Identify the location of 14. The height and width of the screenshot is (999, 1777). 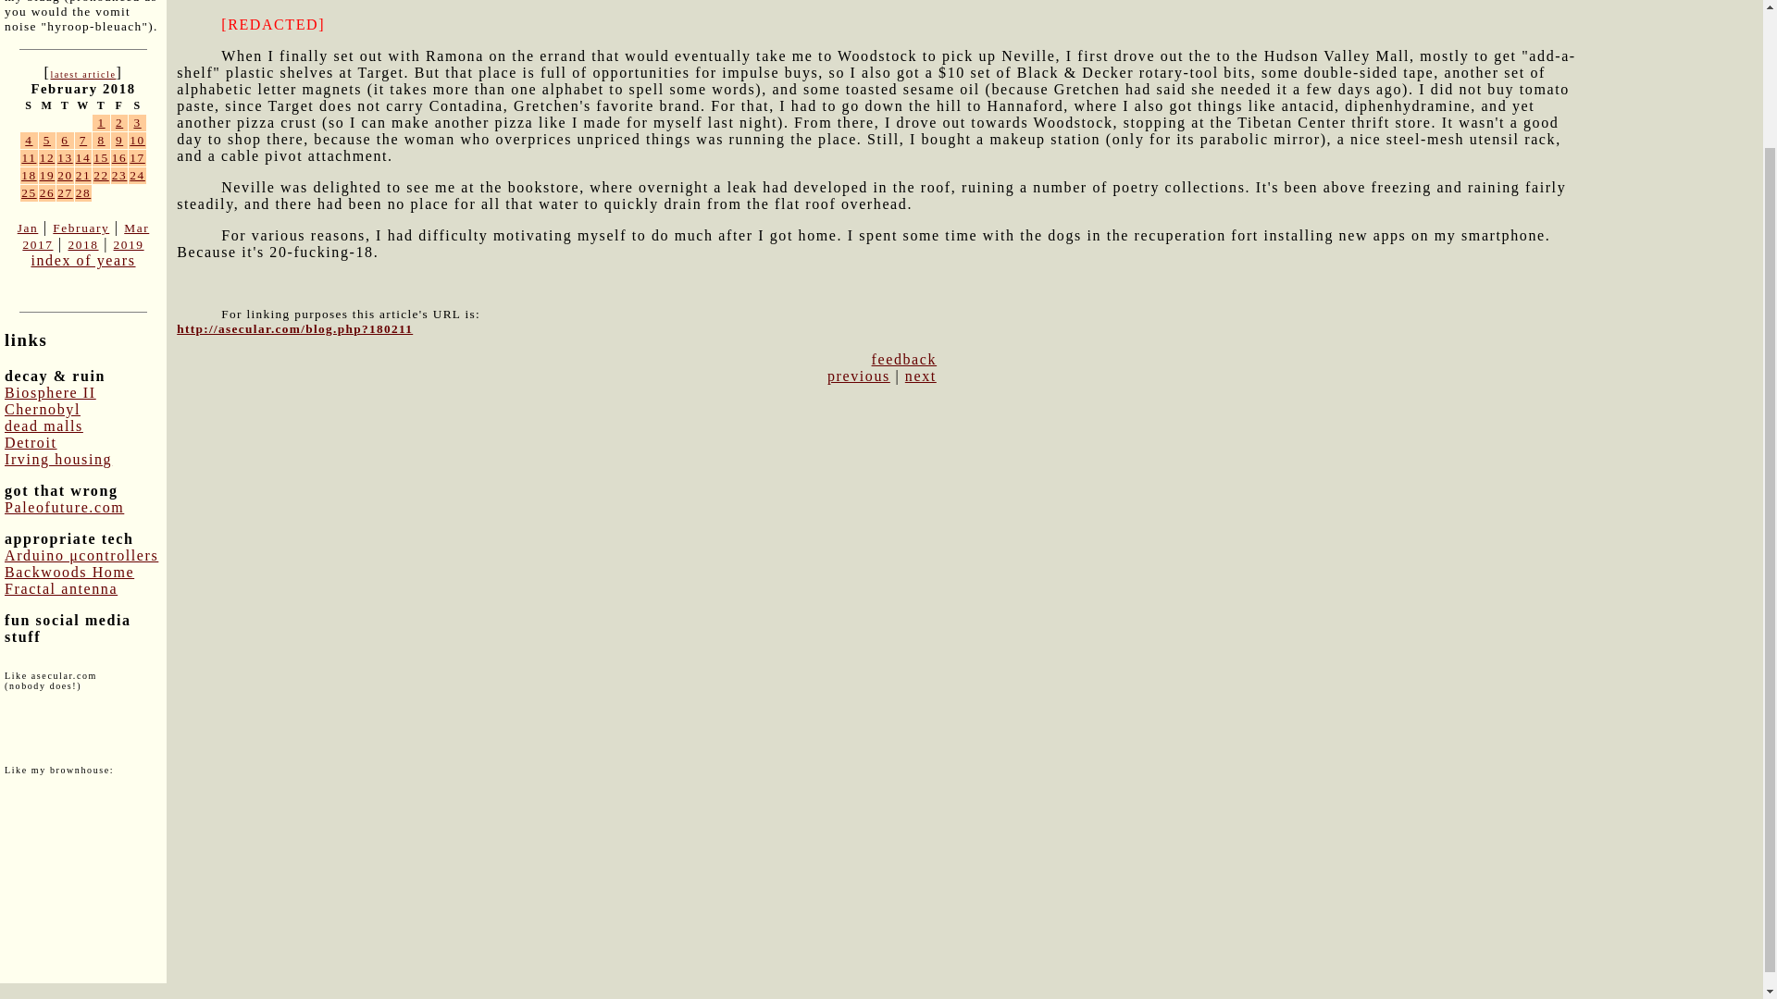
(83, 157).